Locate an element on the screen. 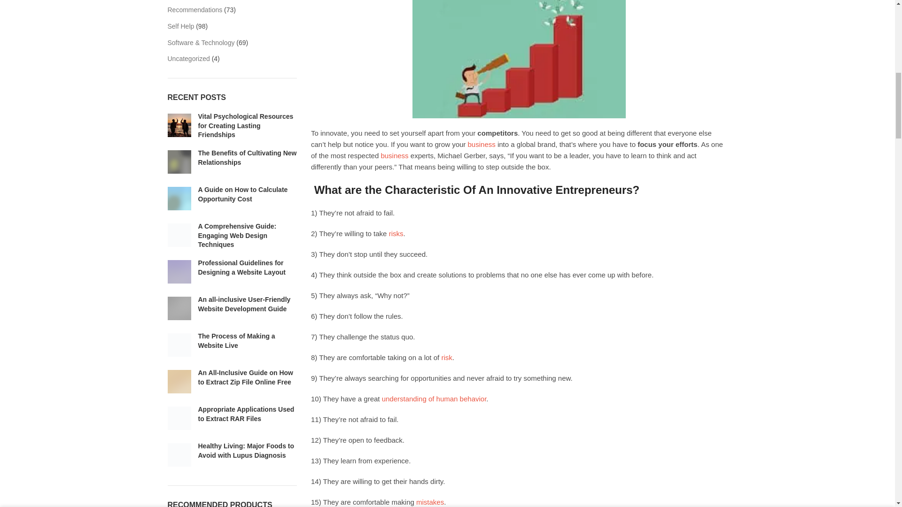 The image size is (902, 507). risks is located at coordinates (396, 234).